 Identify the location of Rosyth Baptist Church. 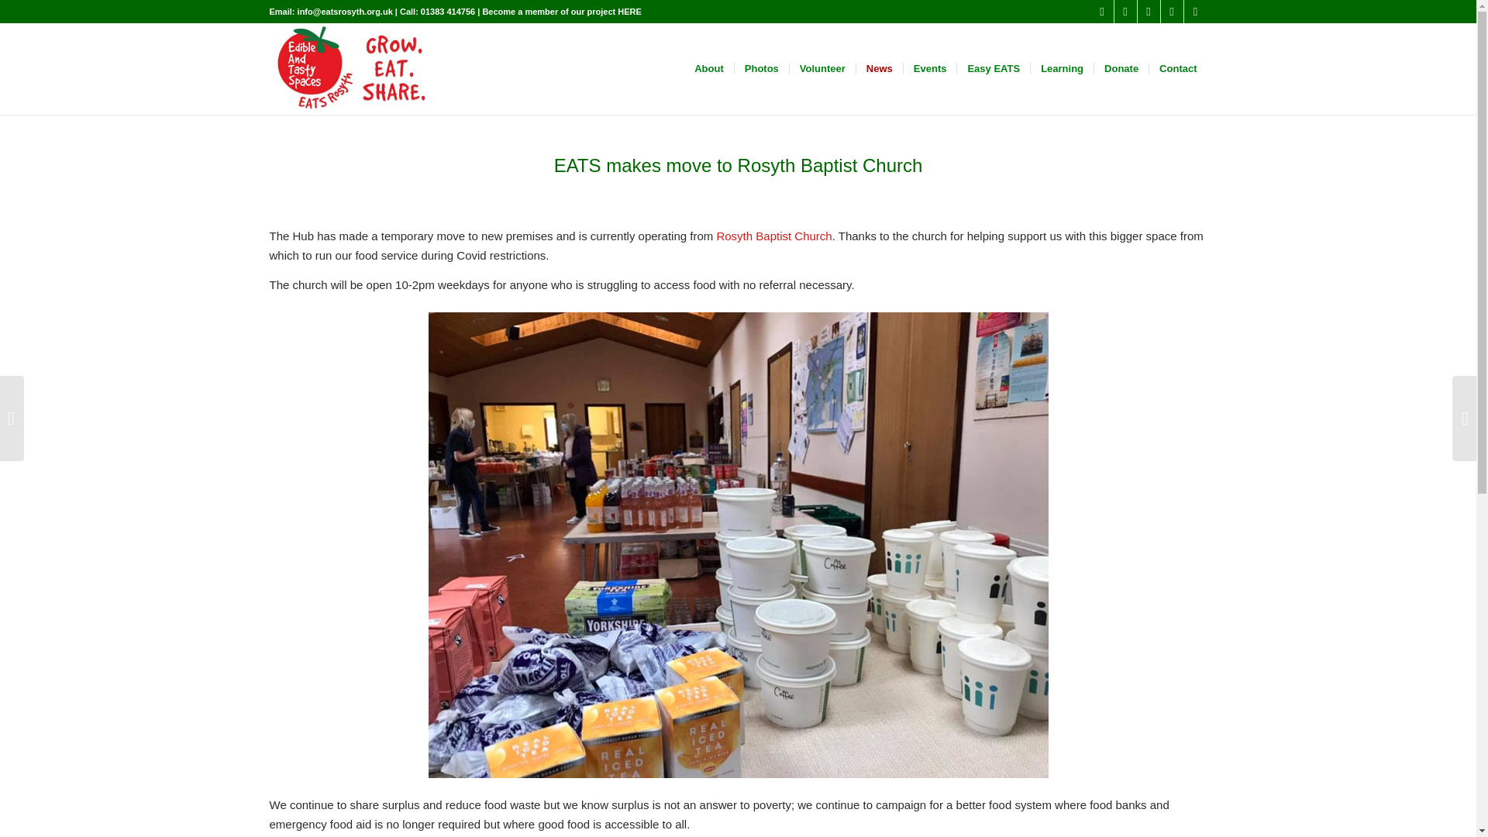
(773, 236).